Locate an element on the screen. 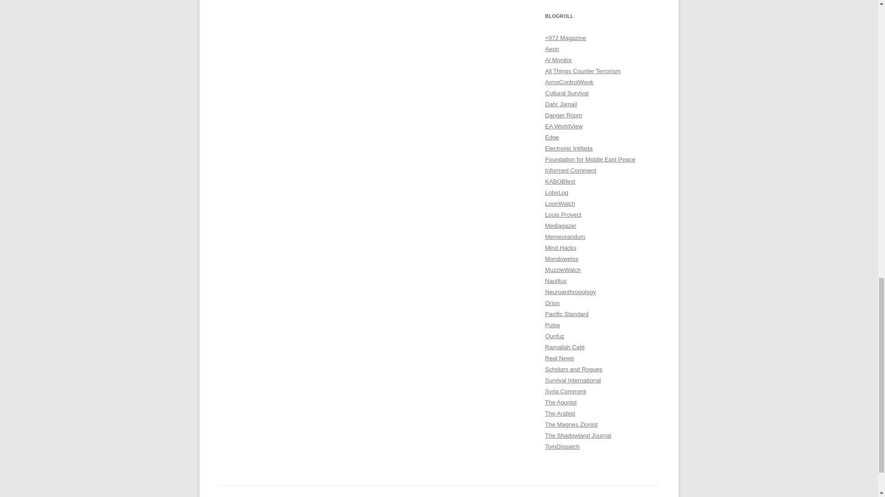 This screenshot has width=885, height=497. Edge is located at coordinates (551, 137).